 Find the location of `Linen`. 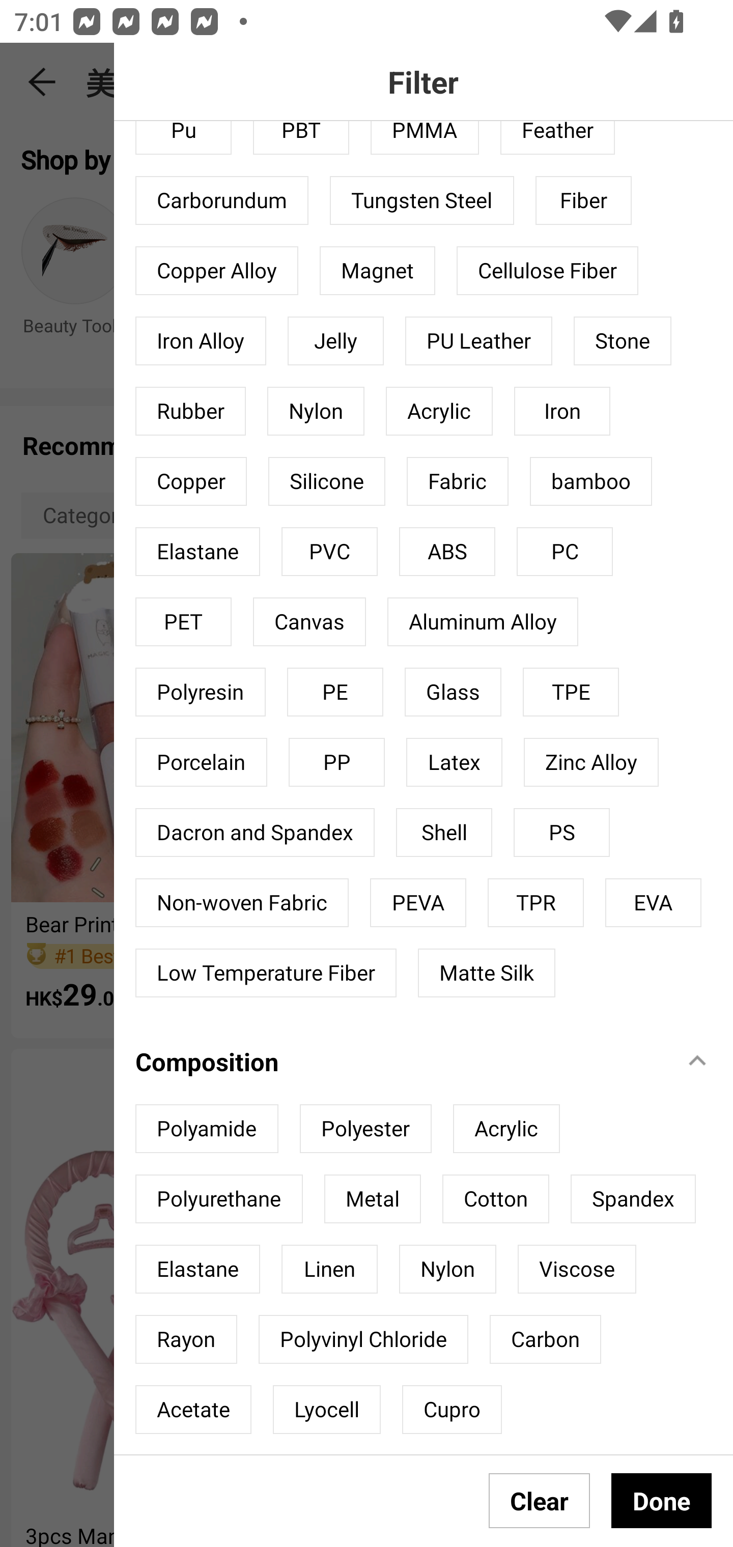

Linen is located at coordinates (329, 1269).